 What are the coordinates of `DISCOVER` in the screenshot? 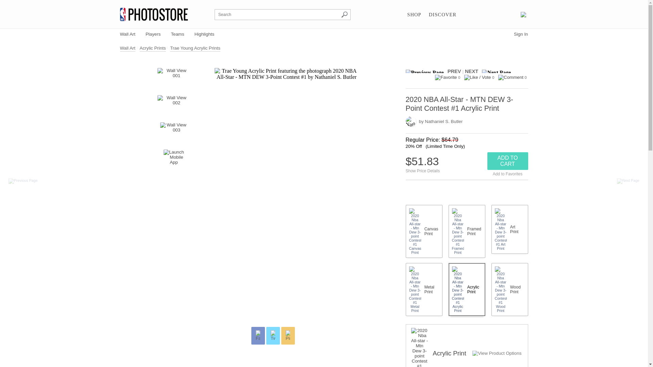 It's located at (442, 15).